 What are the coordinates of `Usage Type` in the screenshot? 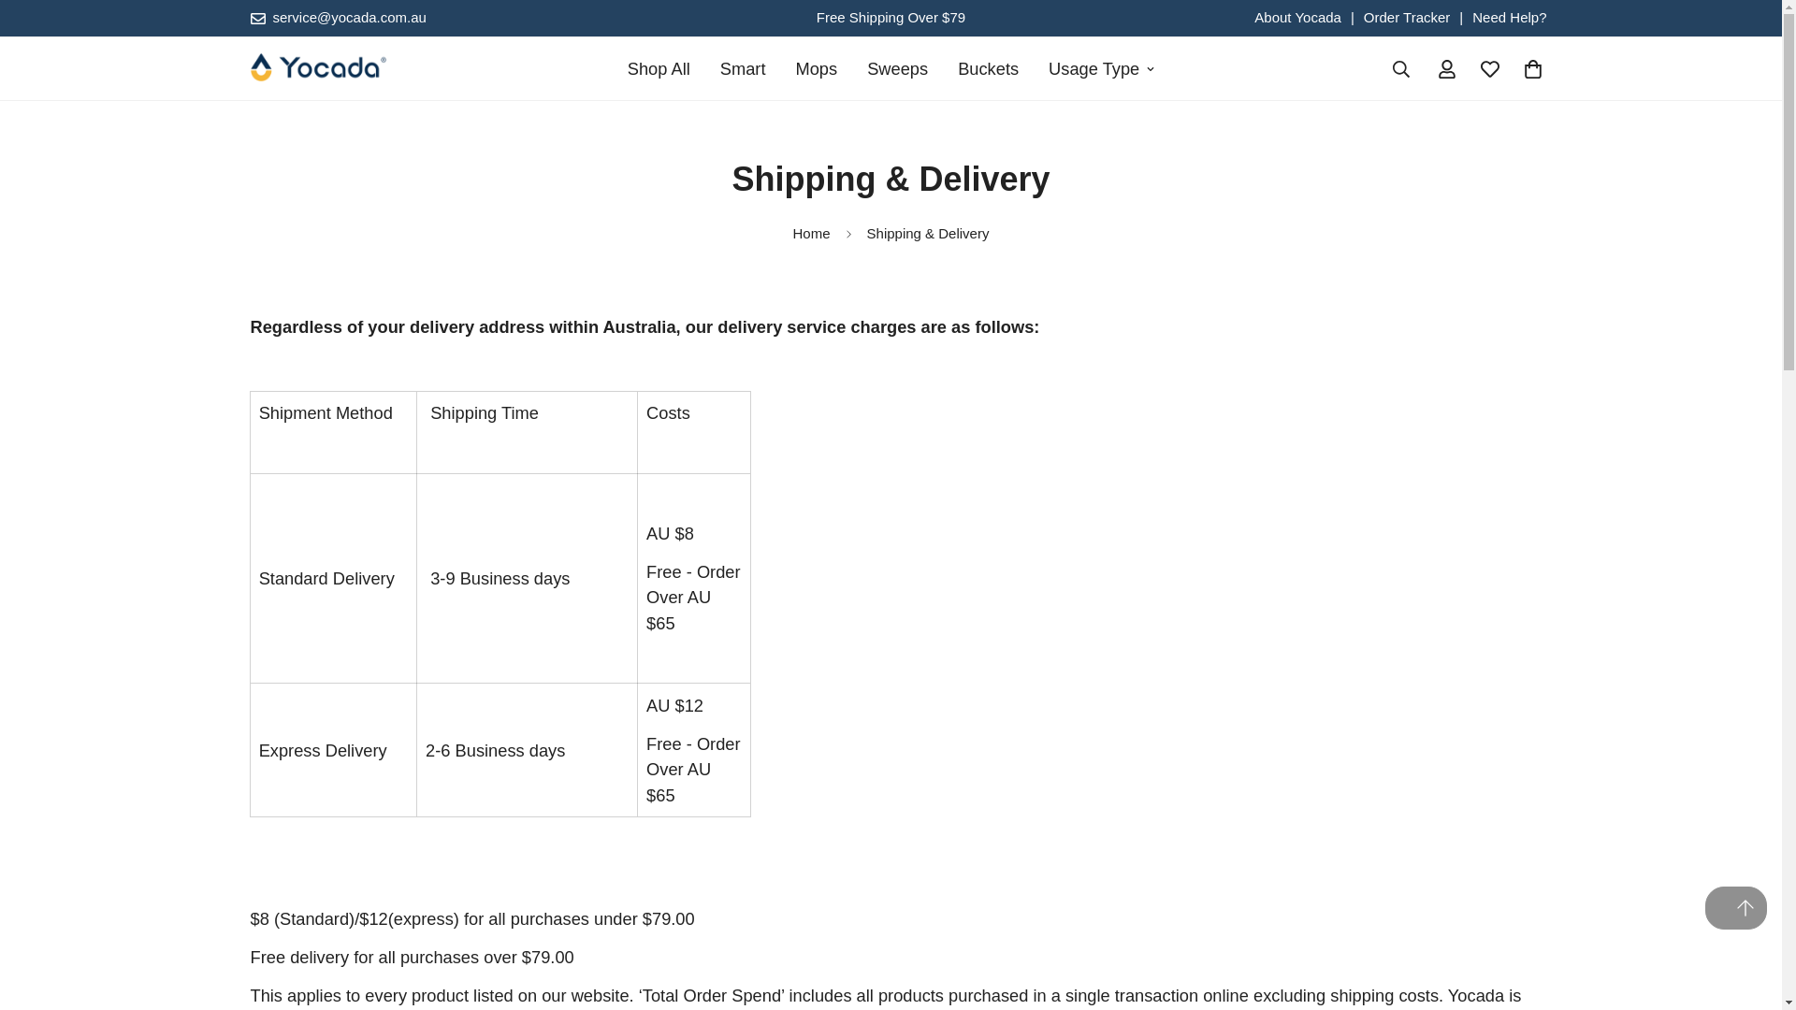 It's located at (1101, 67).